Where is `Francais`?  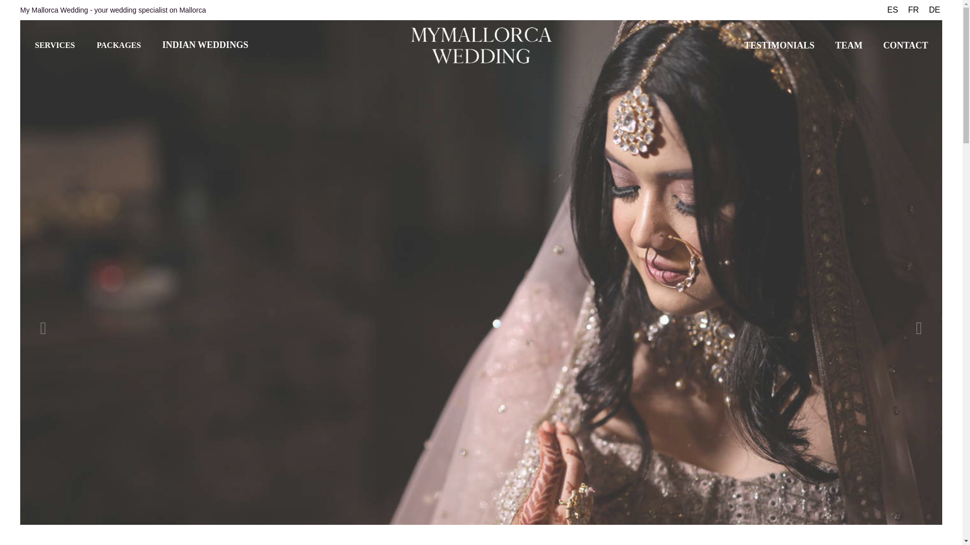 Francais is located at coordinates (913, 10).